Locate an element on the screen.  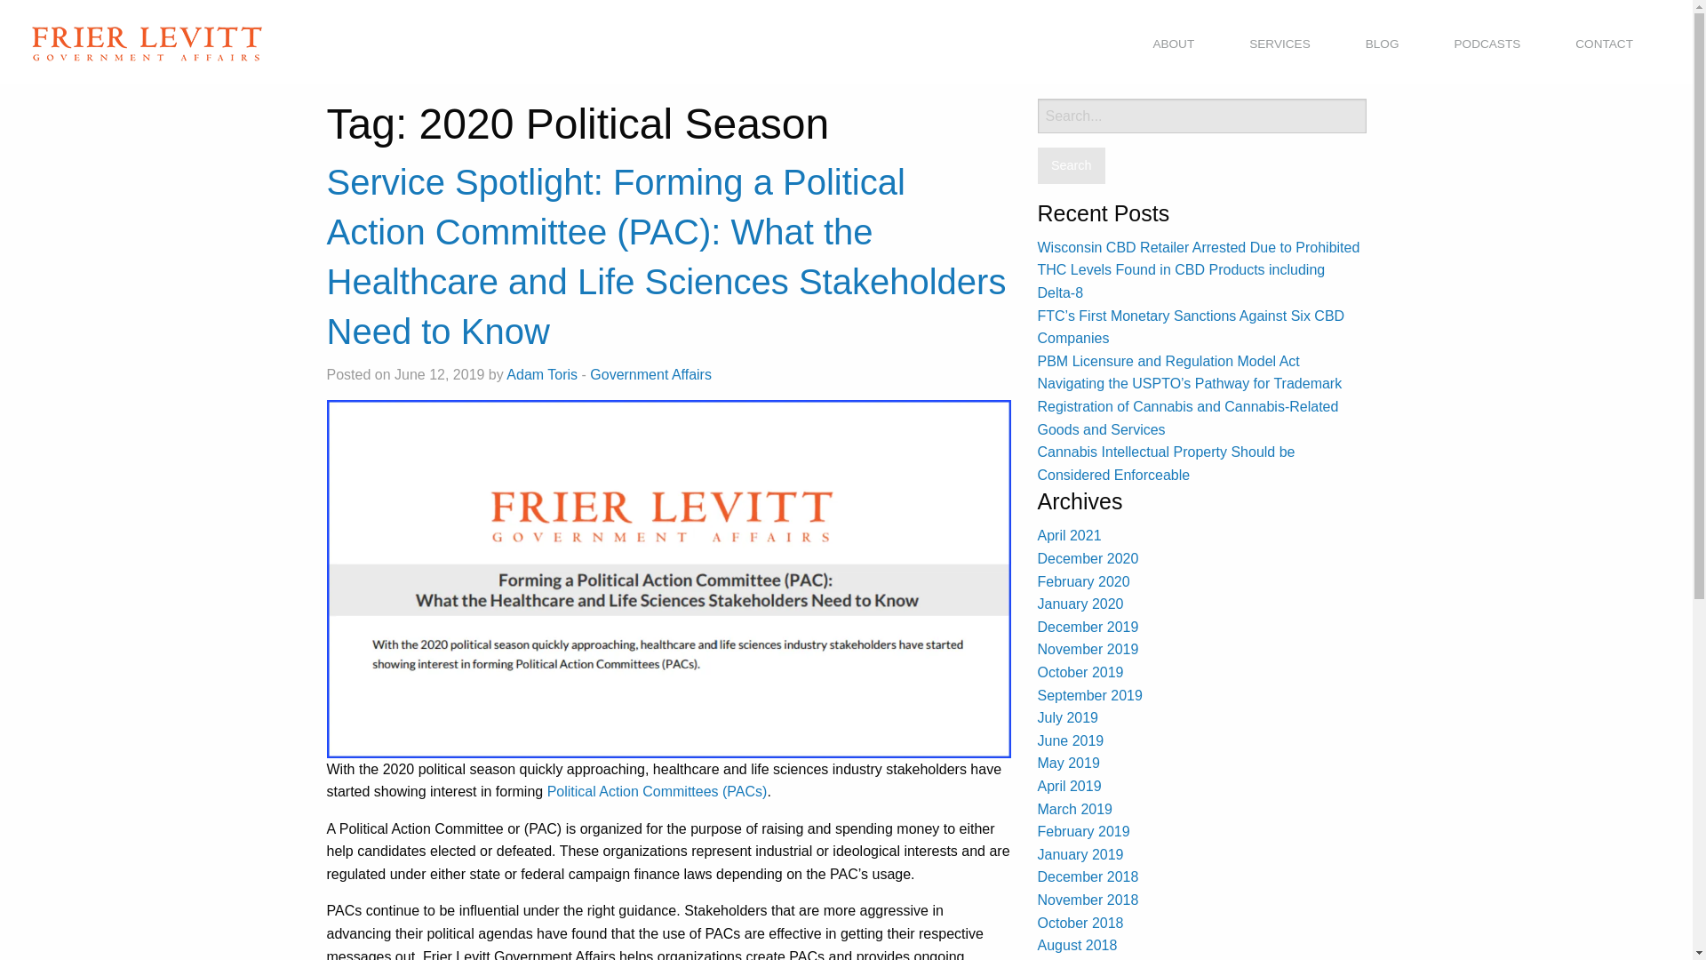
CONTACT is located at coordinates (1604, 44).